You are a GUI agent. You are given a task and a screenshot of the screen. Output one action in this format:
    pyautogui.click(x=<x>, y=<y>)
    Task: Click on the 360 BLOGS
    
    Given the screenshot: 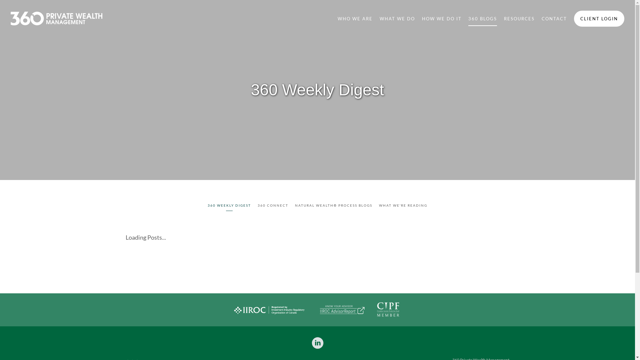 What is the action you would take?
    pyautogui.click(x=483, y=19)
    